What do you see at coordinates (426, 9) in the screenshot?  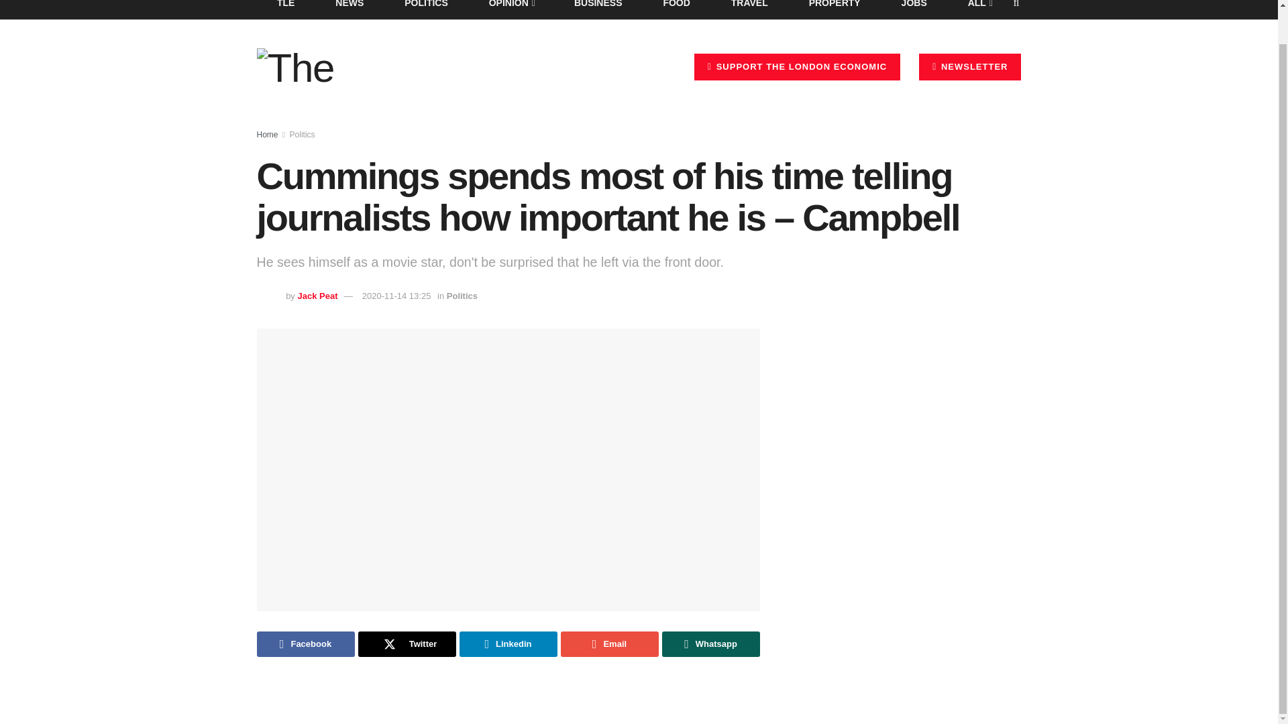 I see `POLITICS` at bounding box center [426, 9].